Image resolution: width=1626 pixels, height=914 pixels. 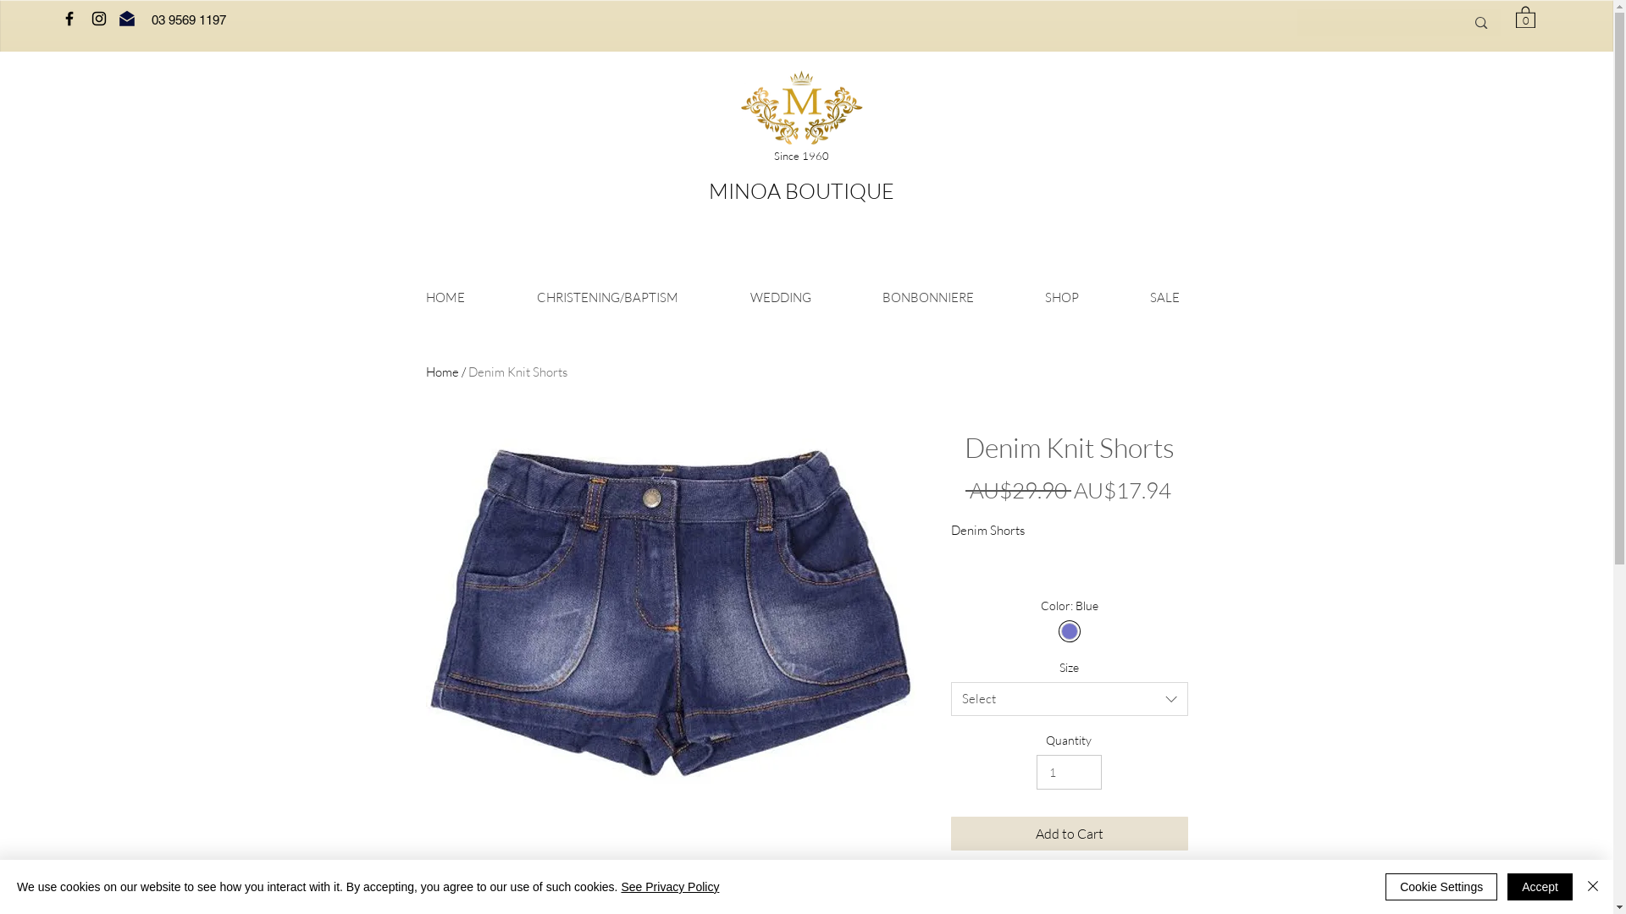 What do you see at coordinates (928, 298) in the screenshot?
I see `BONBONNIERE` at bounding box center [928, 298].